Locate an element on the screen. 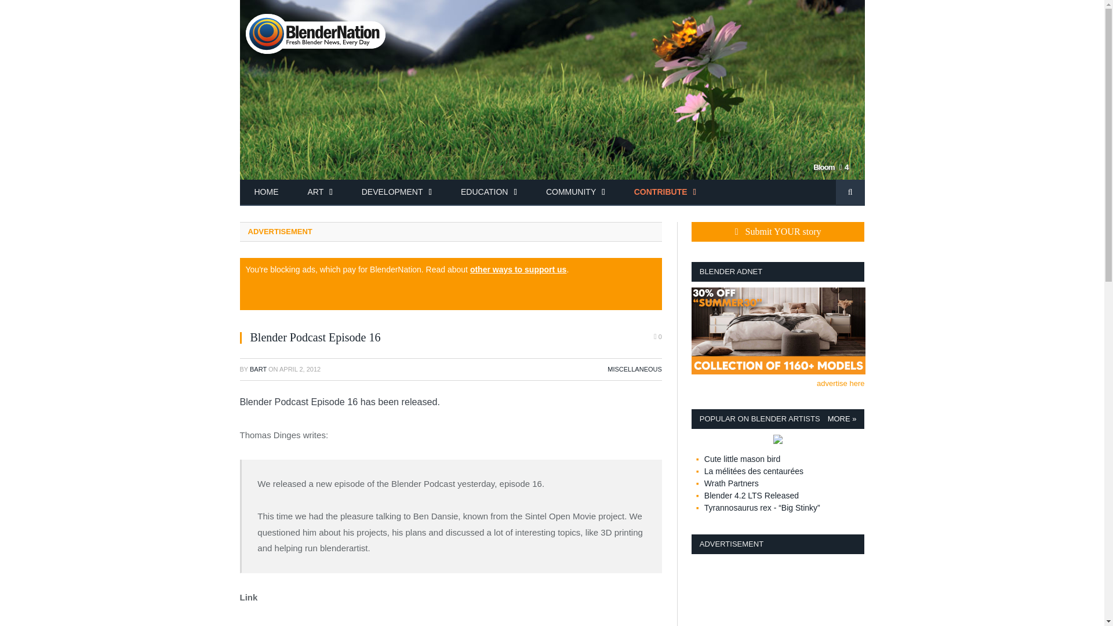 Image resolution: width=1113 pixels, height=626 pixels. Blender Podcast Episode 16 is located at coordinates (319, 625).